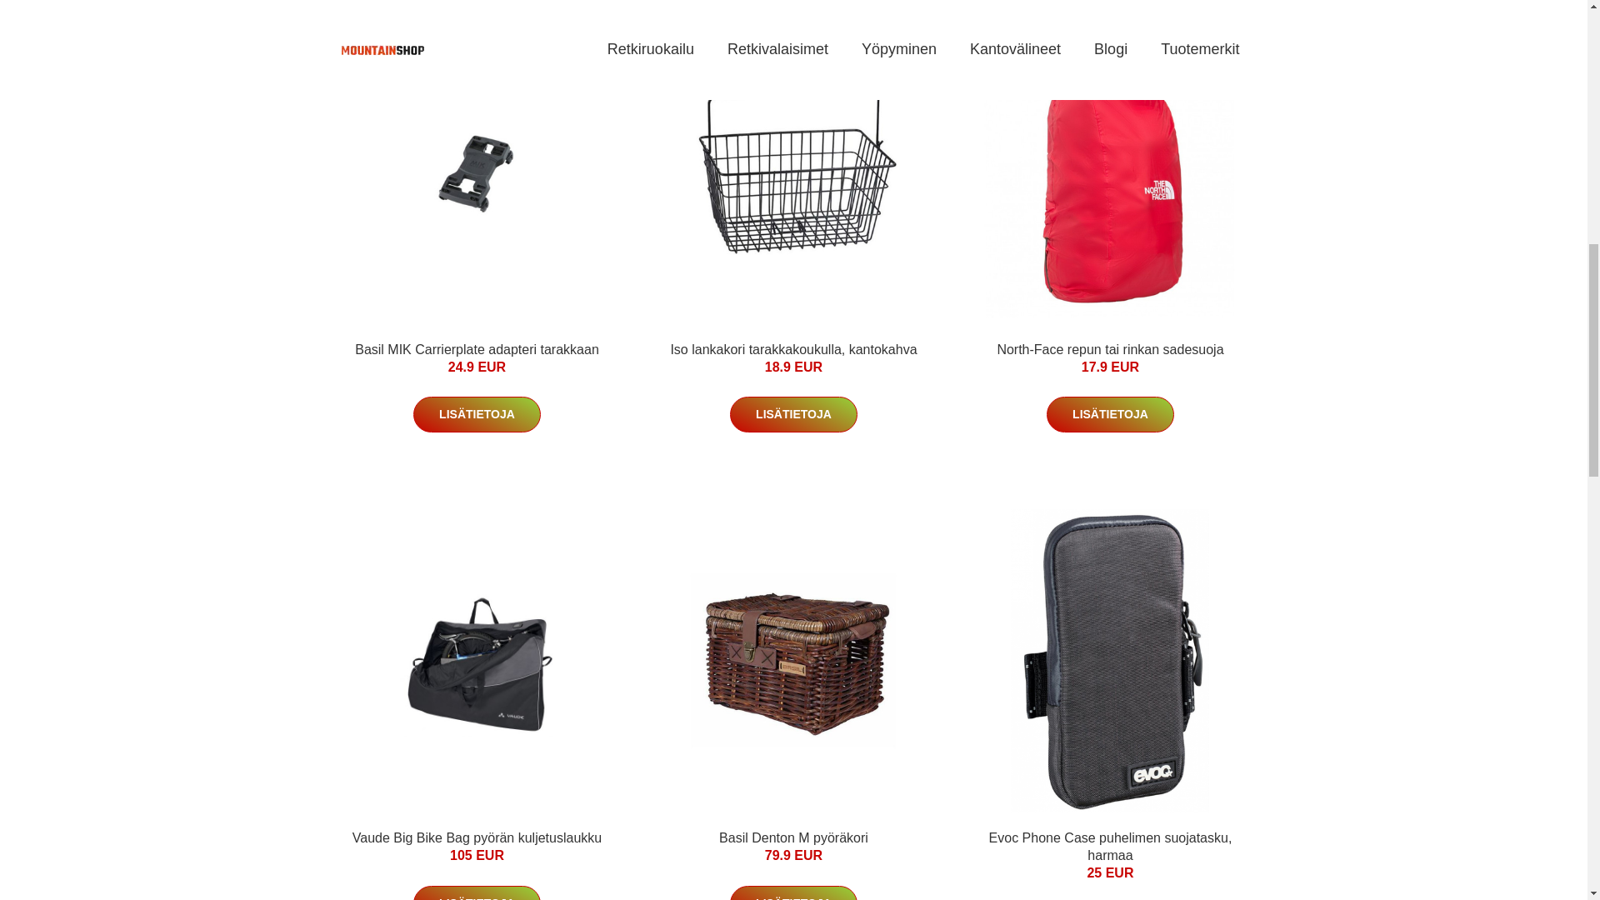 Image resolution: width=1600 pixels, height=900 pixels. What do you see at coordinates (793, 349) in the screenshot?
I see `Iso lankakori tarakkakoukulla, kantokahva` at bounding box center [793, 349].